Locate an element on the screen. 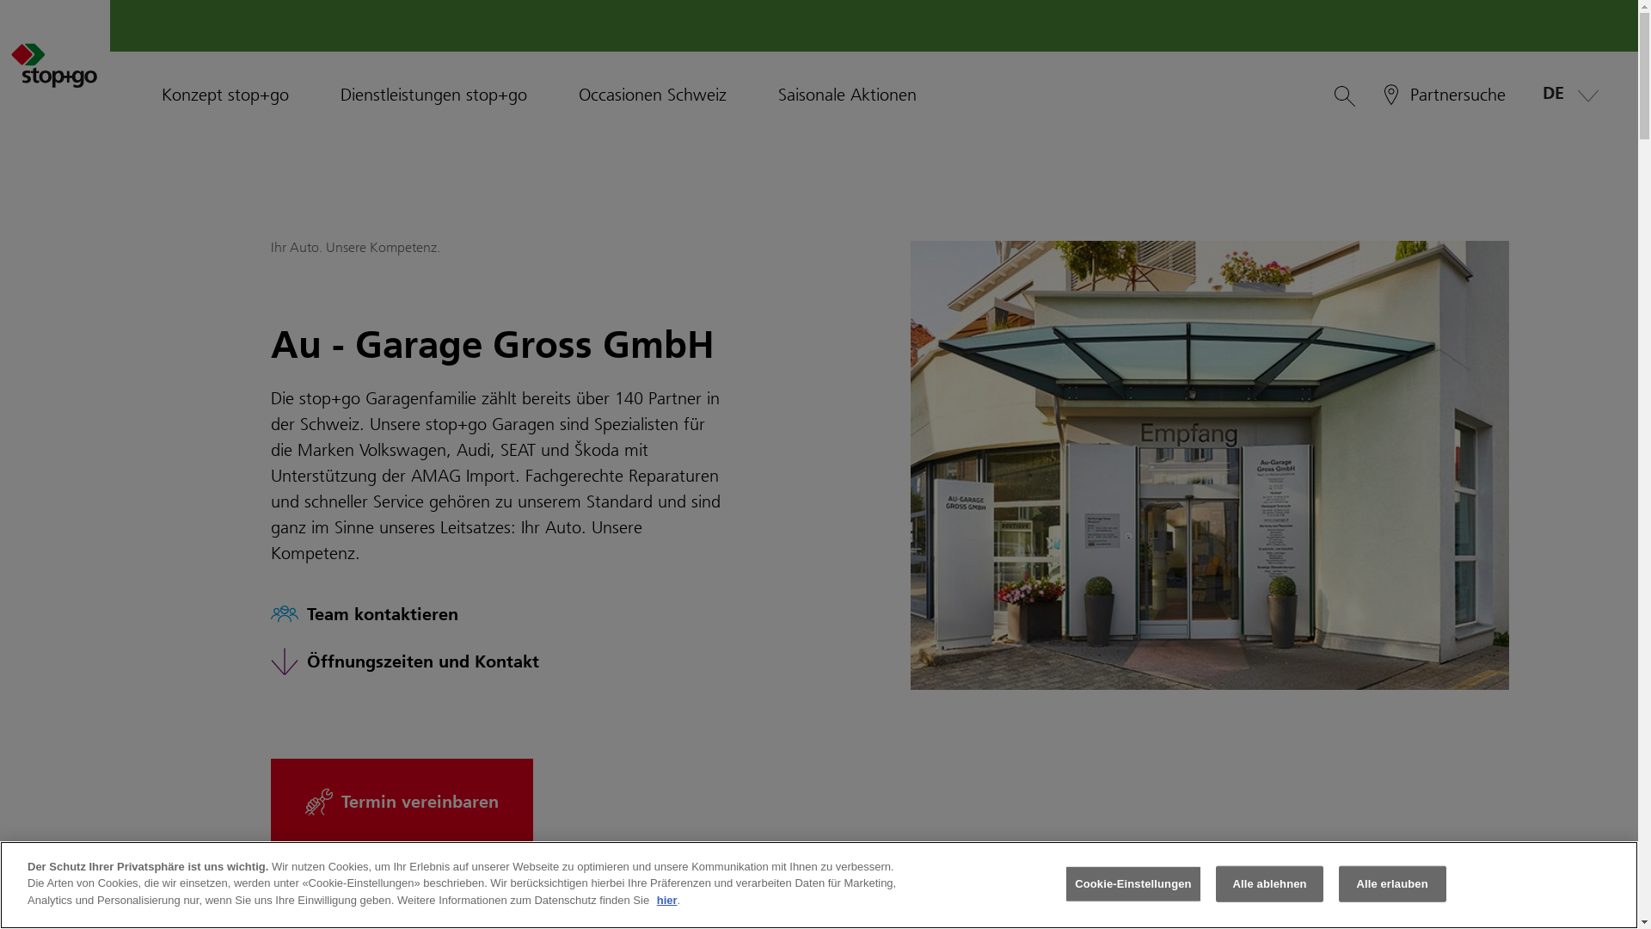 The image size is (1651, 929). Termin vereinbaren is located at coordinates (402, 802).